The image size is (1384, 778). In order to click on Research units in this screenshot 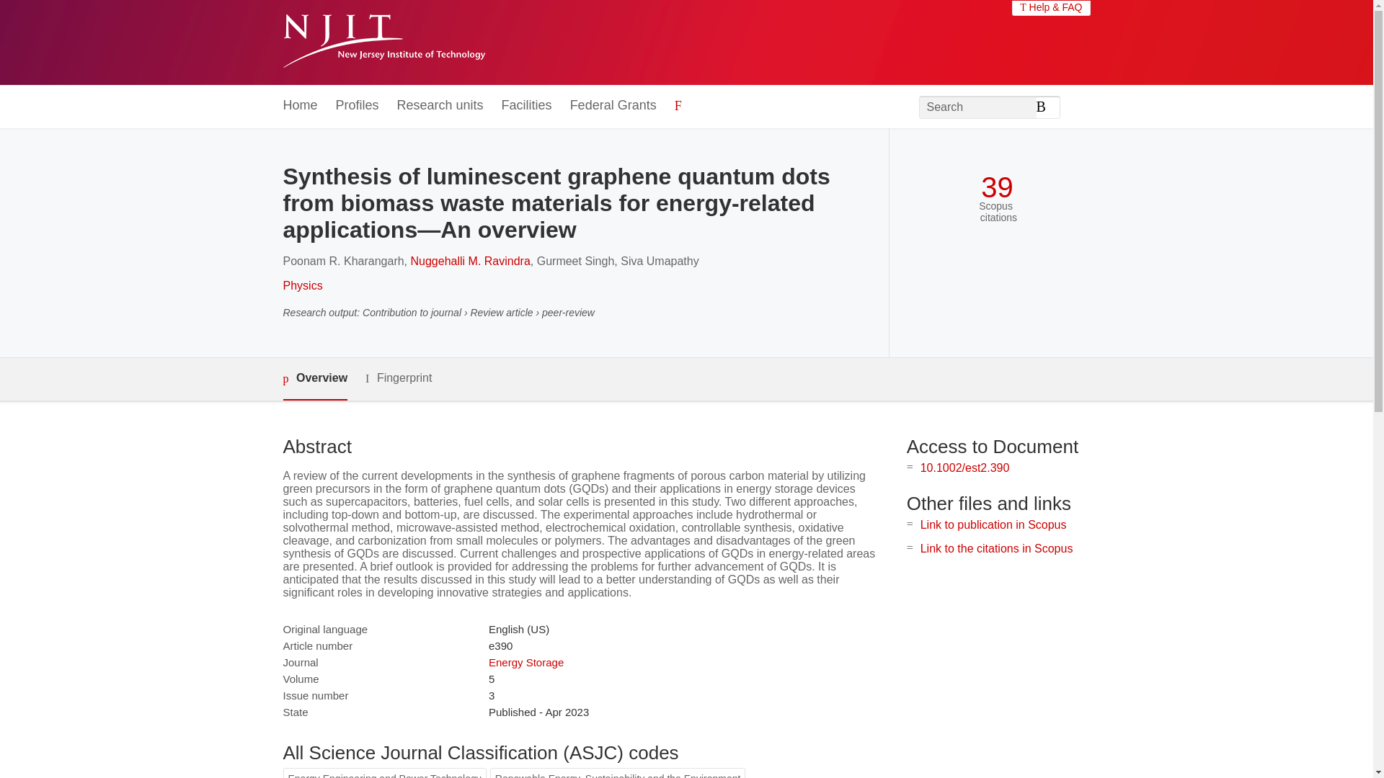, I will do `click(440, 106)`.